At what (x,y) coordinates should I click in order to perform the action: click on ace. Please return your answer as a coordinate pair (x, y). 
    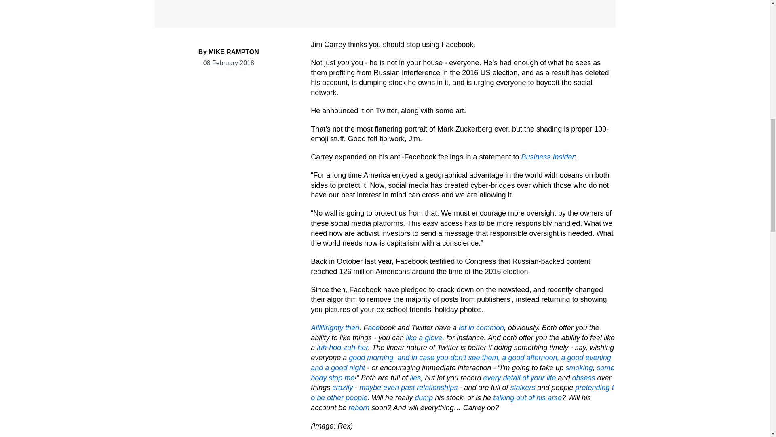
    Looking at the image, I should click on (373, 328).